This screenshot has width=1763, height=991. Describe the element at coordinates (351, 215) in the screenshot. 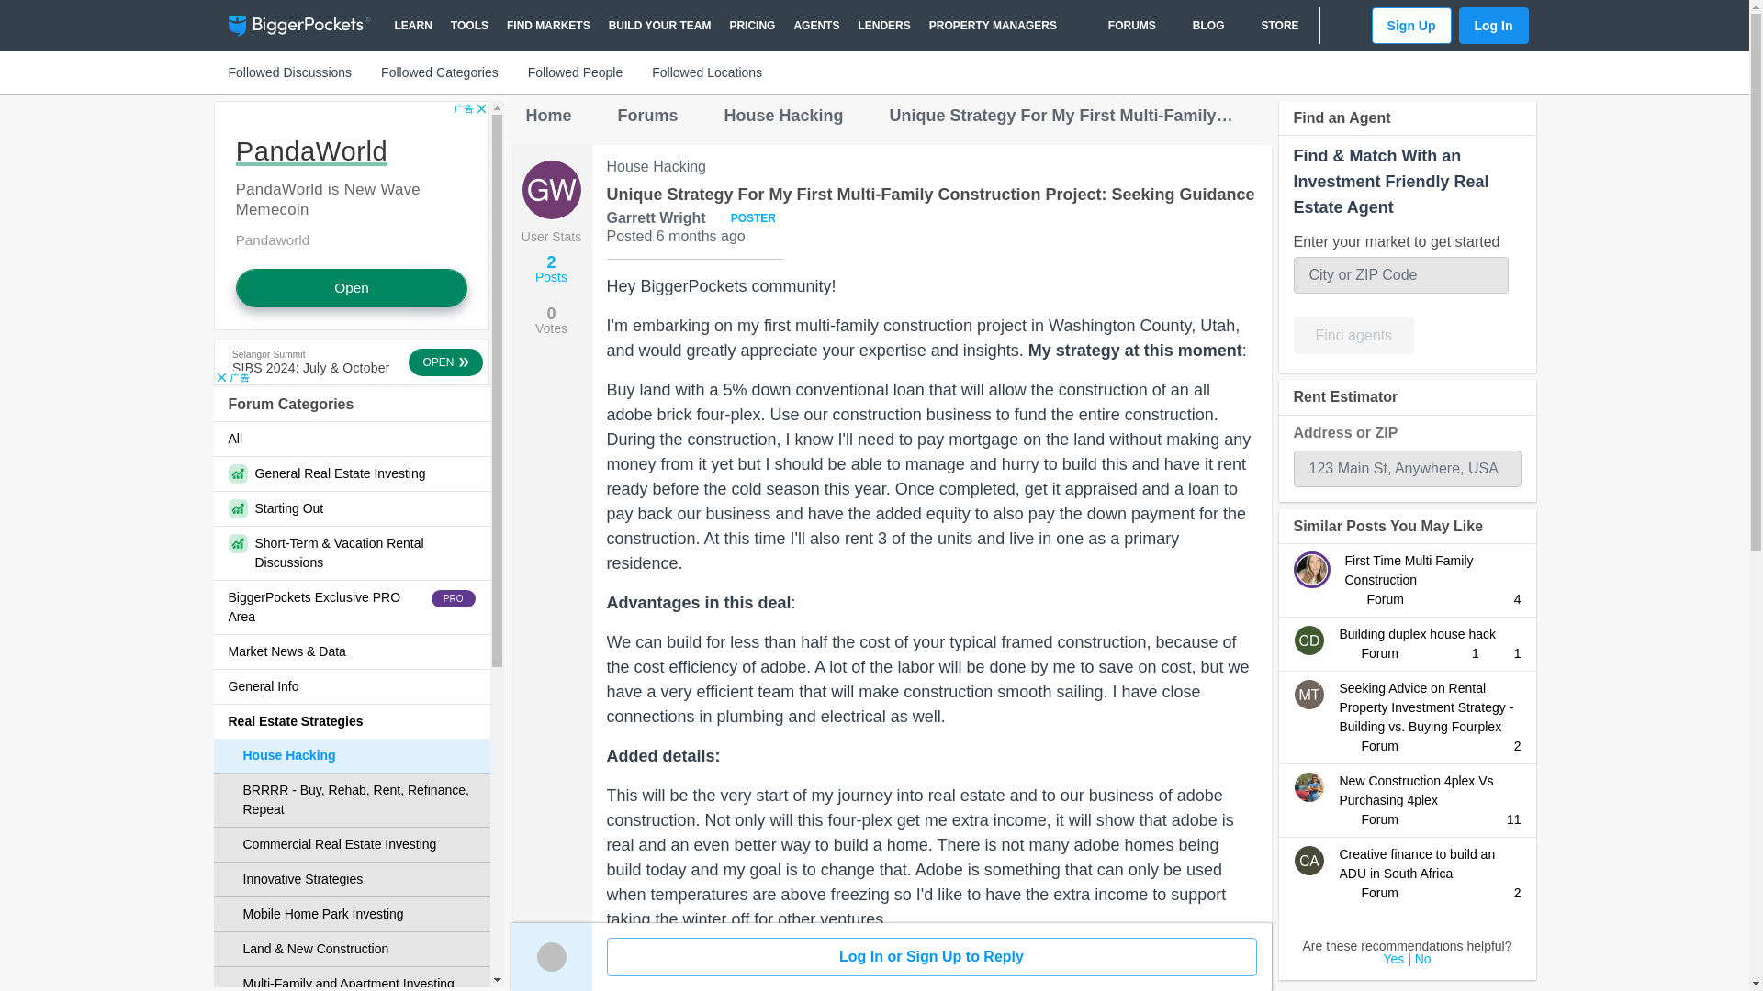

I see `Advertisement` at that location.